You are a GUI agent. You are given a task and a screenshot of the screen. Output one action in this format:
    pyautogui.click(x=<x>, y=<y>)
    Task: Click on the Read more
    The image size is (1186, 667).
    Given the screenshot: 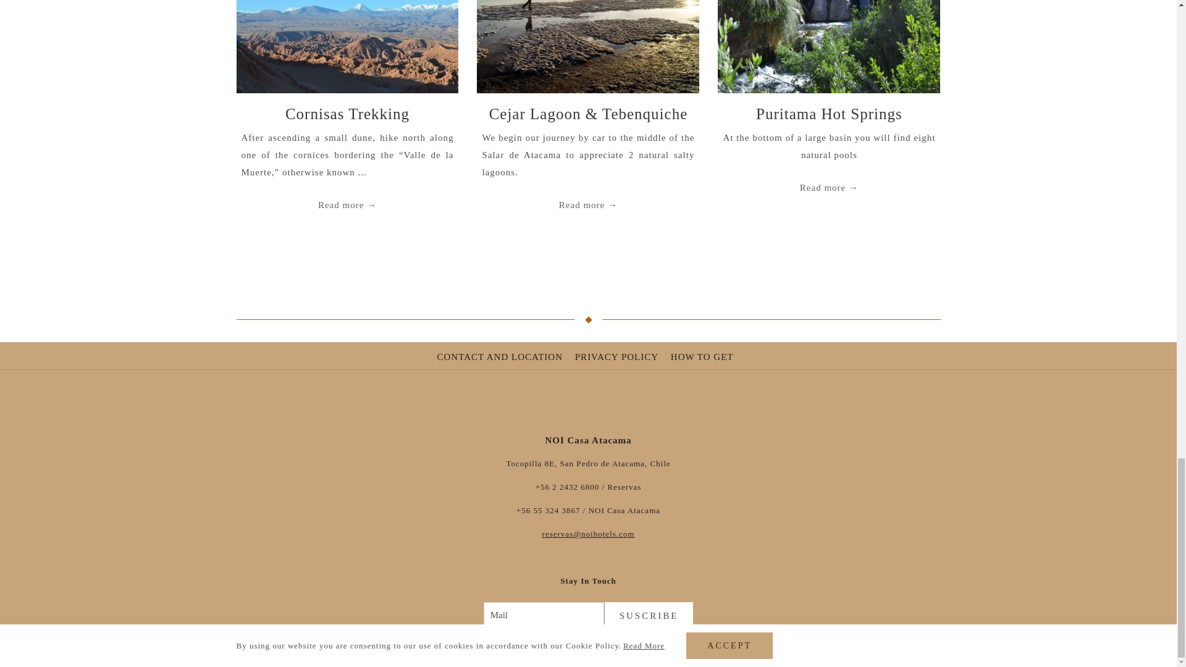 What is the action you would take?
    pyautogui.click(x=347, y=204)
    